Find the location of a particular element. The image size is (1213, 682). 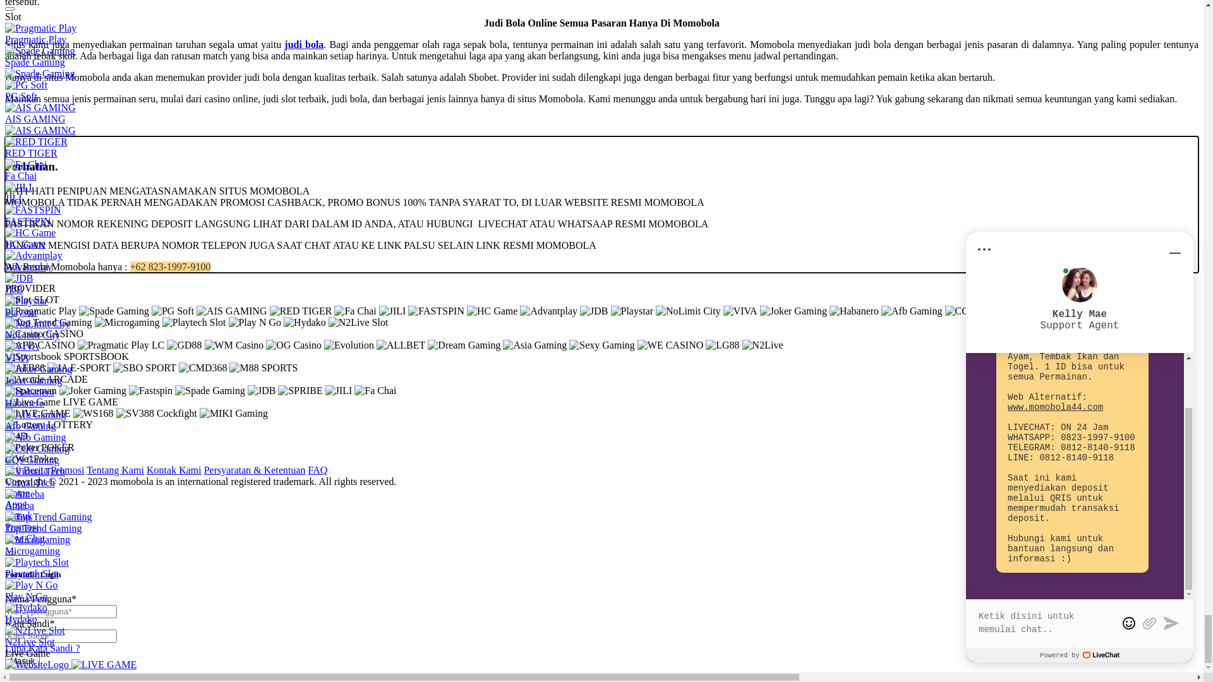

Thailand is located at coordinates (601, 519).